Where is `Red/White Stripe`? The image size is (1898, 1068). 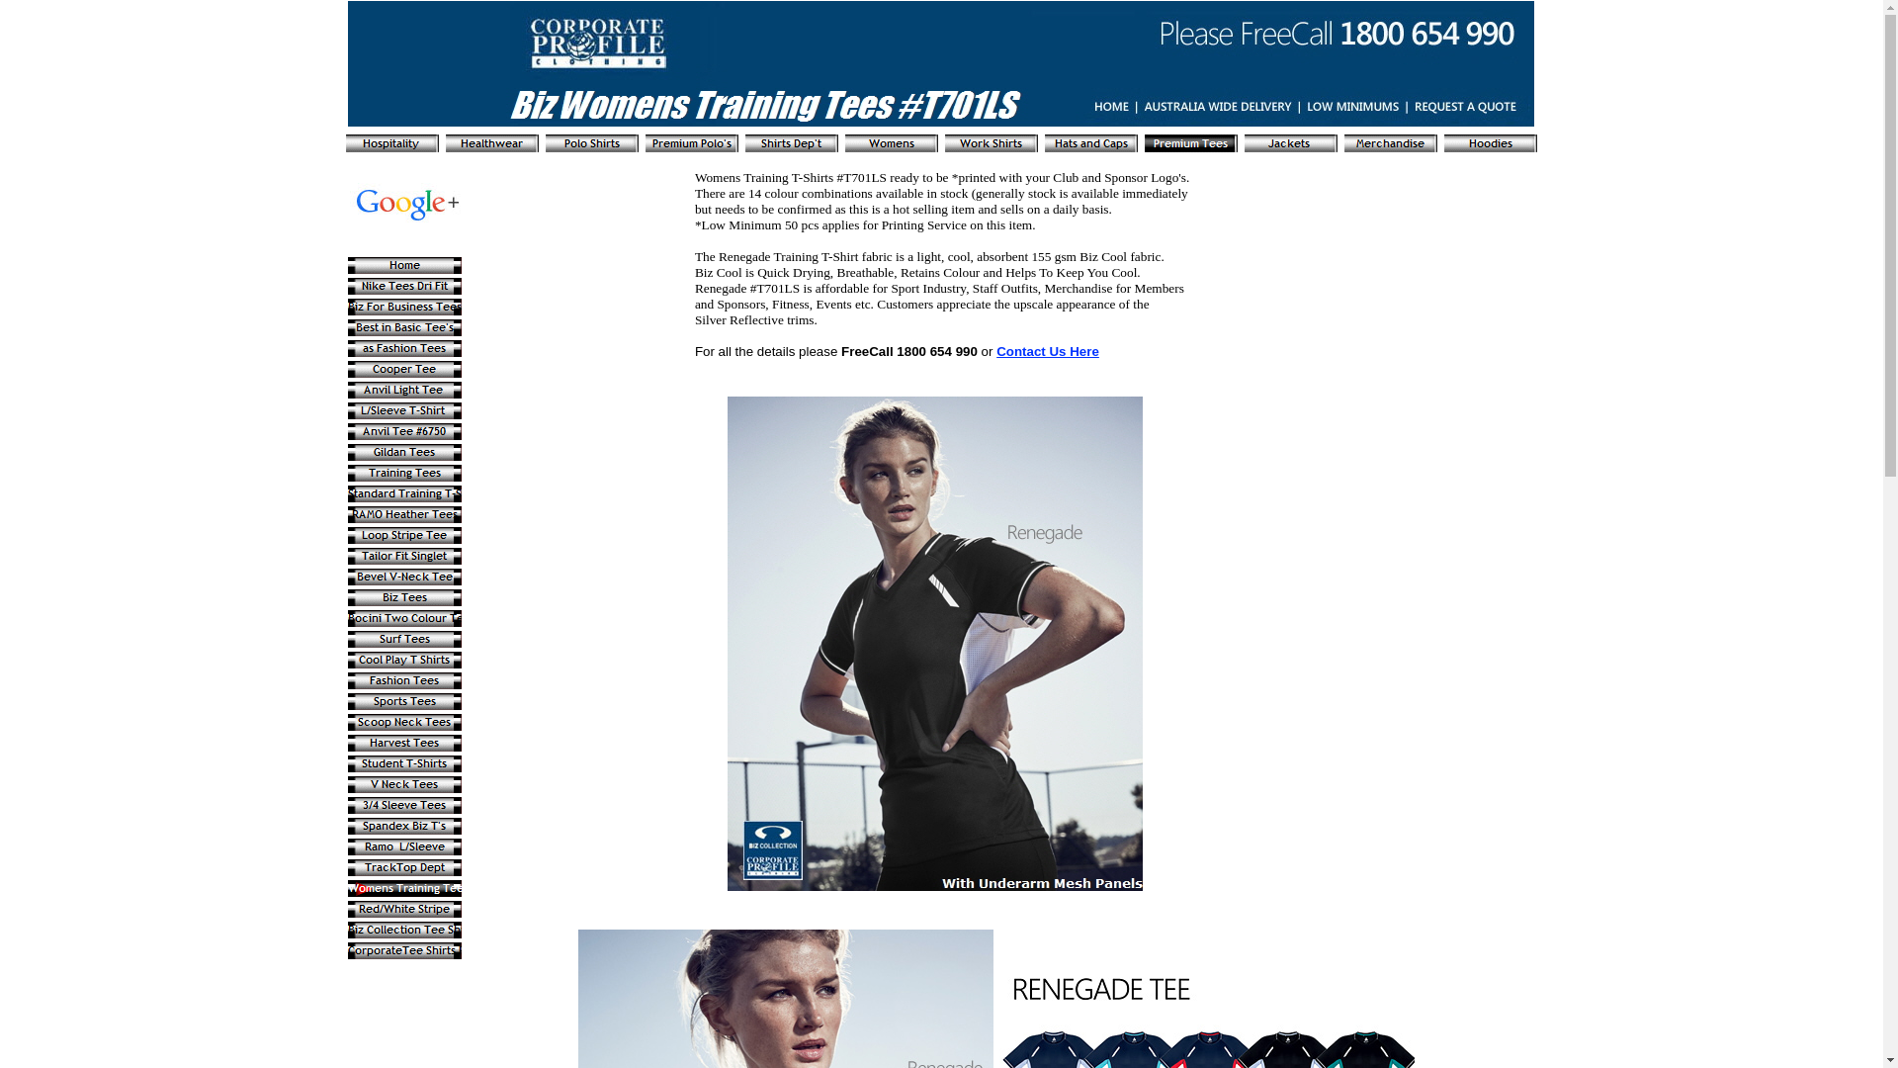 Red/White Stripe is located at coordinates (405, 910).